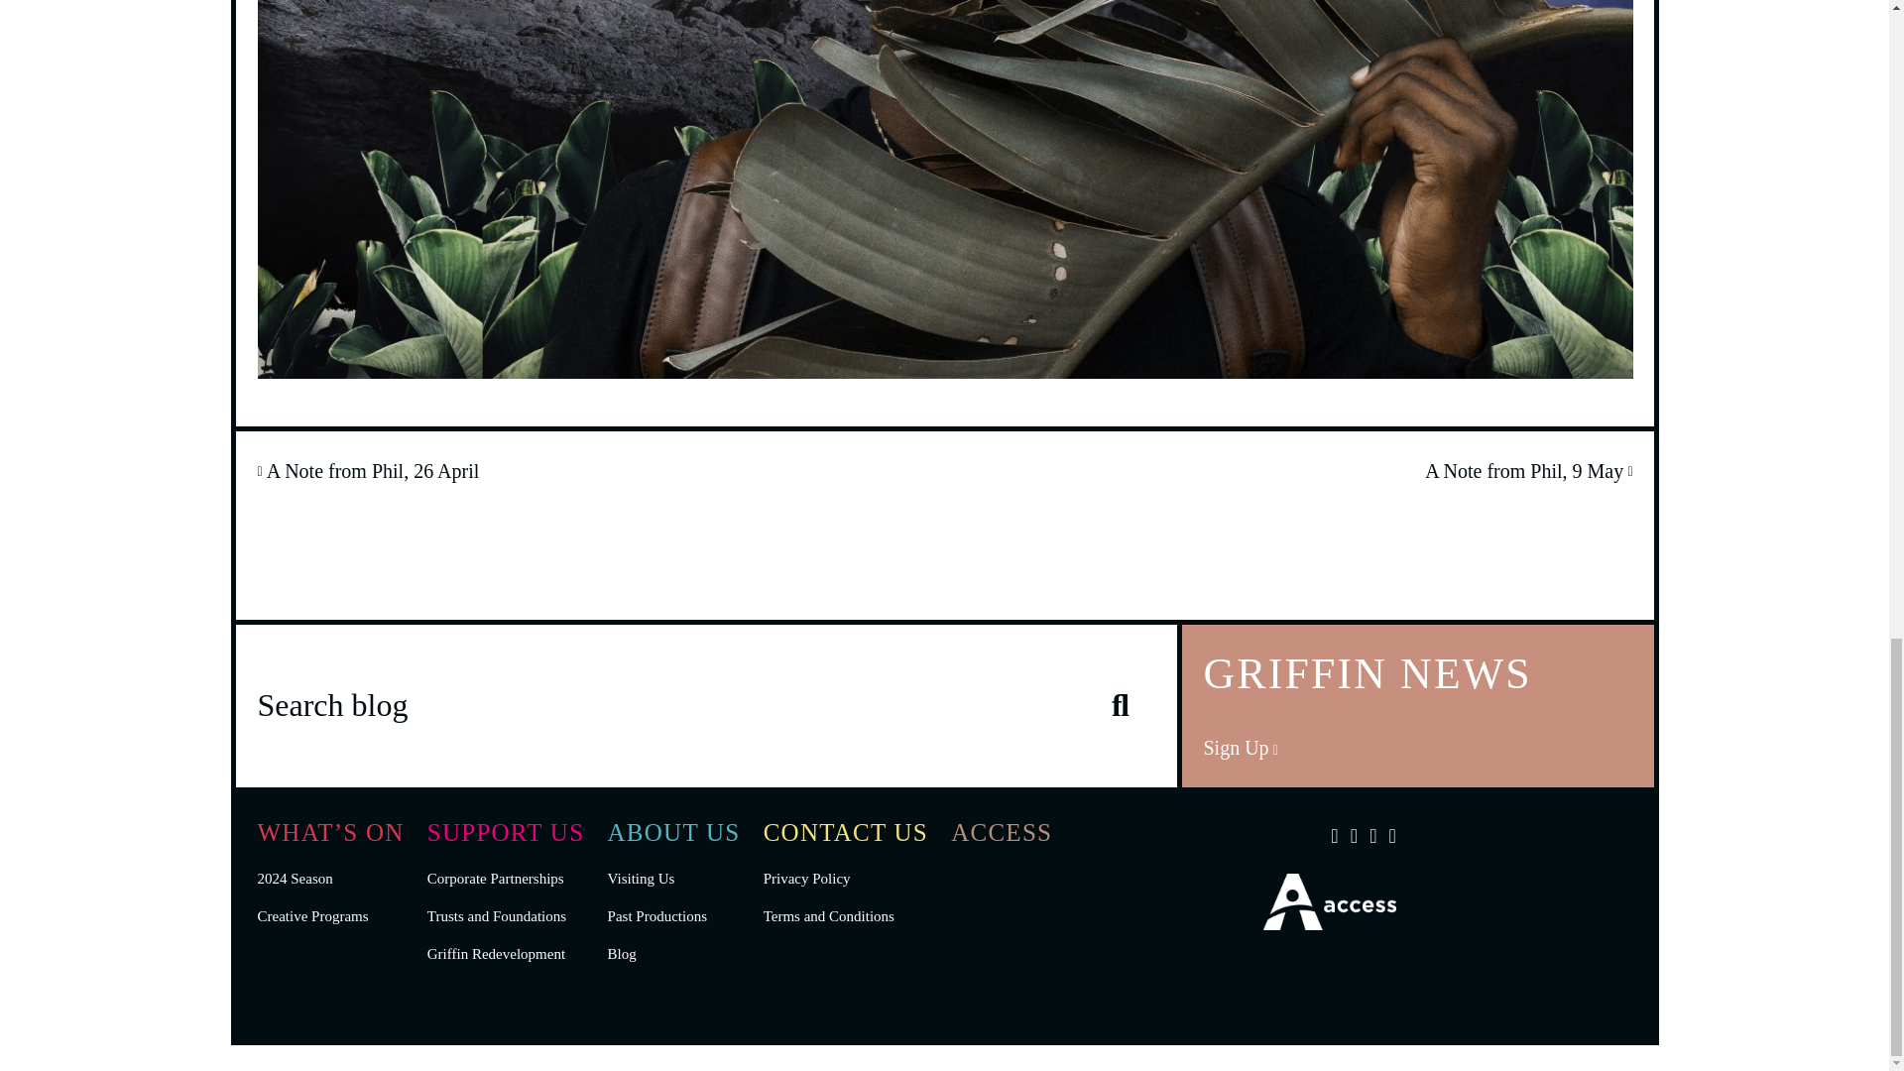  Describe the element at coordinates (506, 833) in the screenshot. I see `SUPPORT US` at that location.